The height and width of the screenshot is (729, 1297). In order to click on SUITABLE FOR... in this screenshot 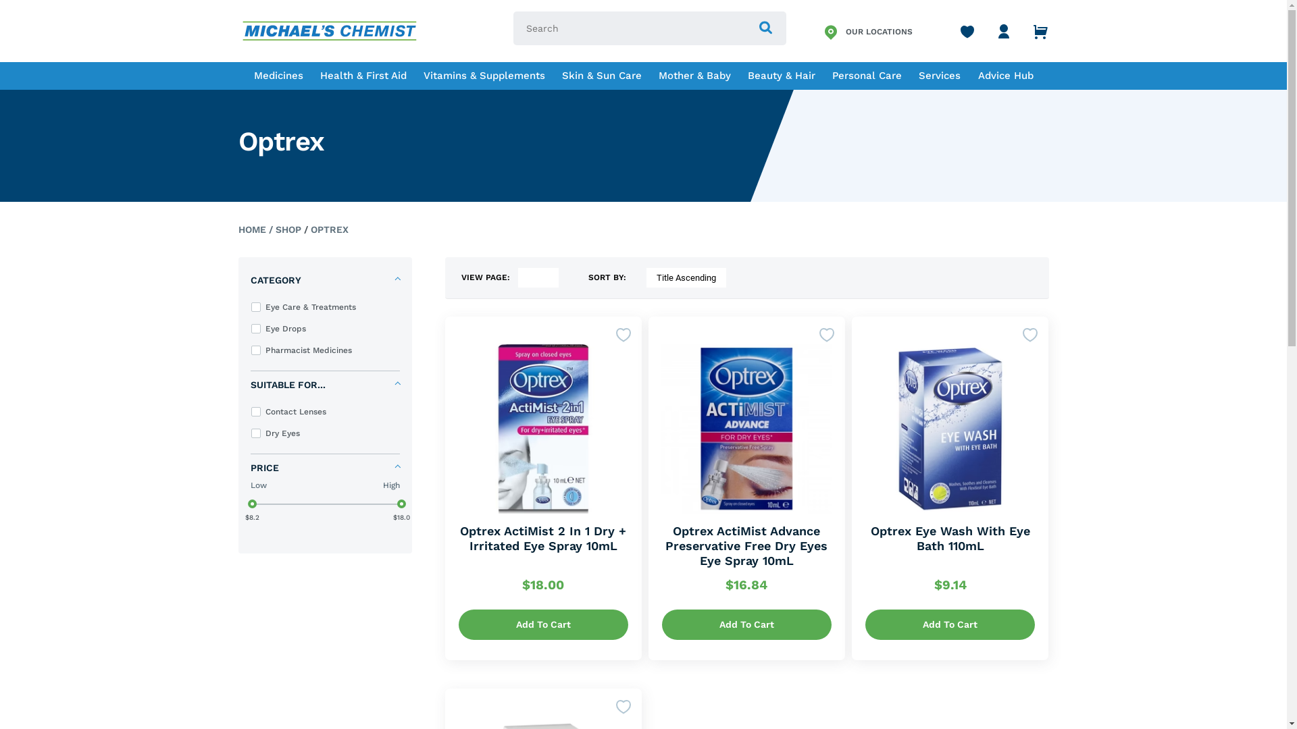, I will do `click(324, 385)`.